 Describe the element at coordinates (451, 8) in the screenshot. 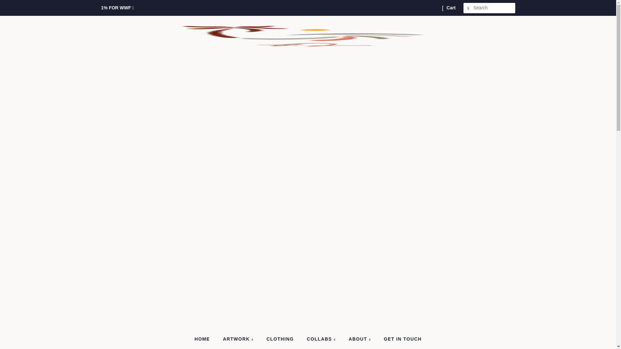

I see `Cart` at that location.